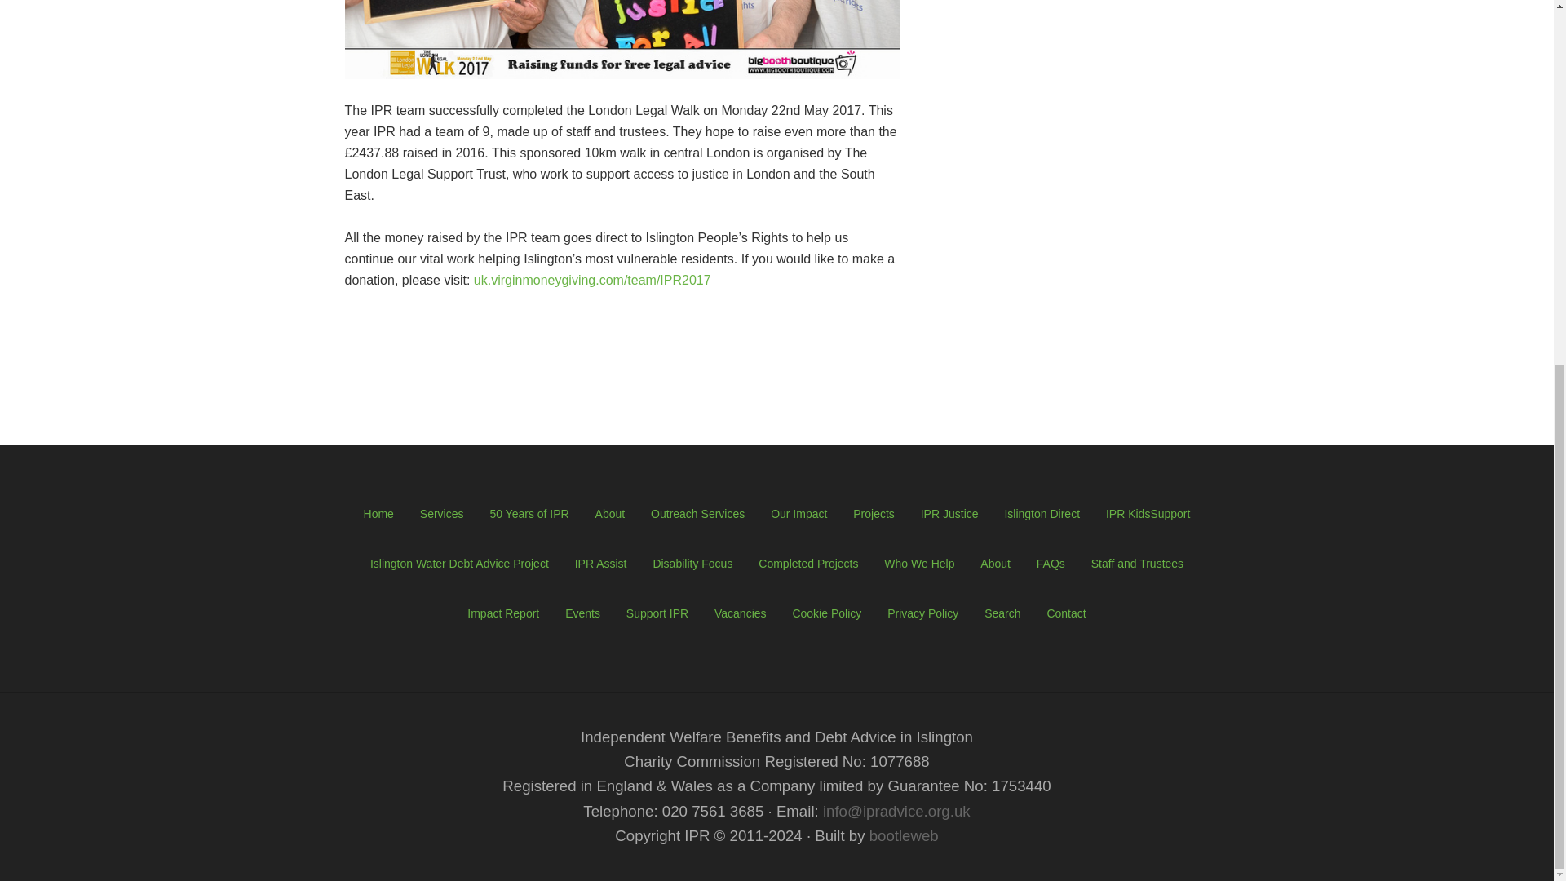 The image size is (1566, 881). Describe the element at coordinates (904, 835) in the screenshot. I see `Bootleweb` at that location.